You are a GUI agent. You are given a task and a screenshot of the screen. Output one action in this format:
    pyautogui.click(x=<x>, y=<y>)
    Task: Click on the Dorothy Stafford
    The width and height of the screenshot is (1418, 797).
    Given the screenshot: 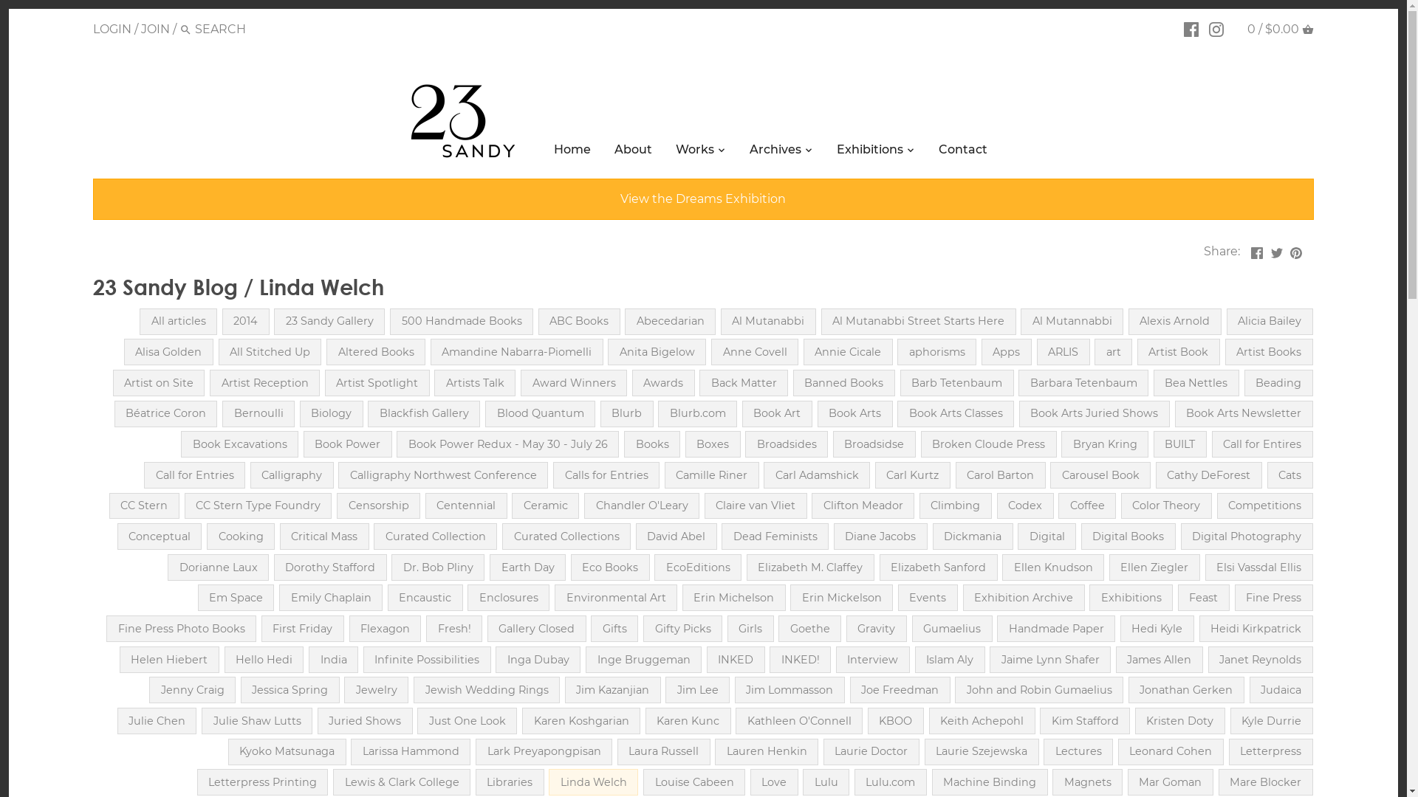 What is the action you would take?
    pyautogui.click(x=331, y=567)
    